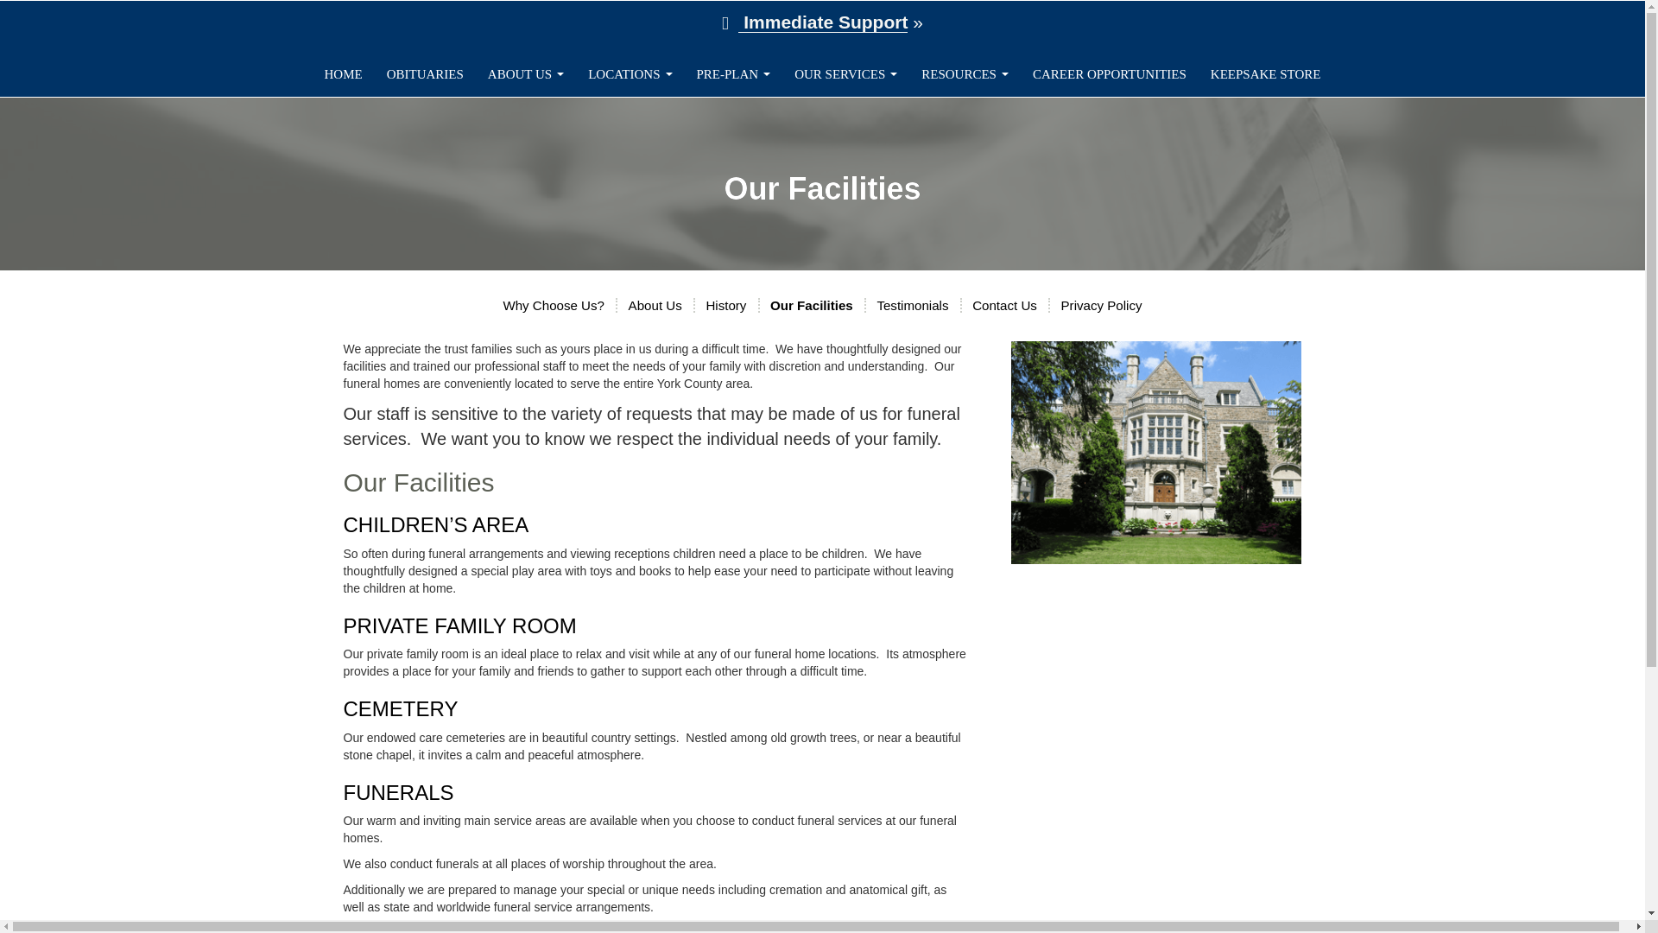 This screenshot has width=1658, height=933. I want to click on ABOUT US..., so click(525, 74).